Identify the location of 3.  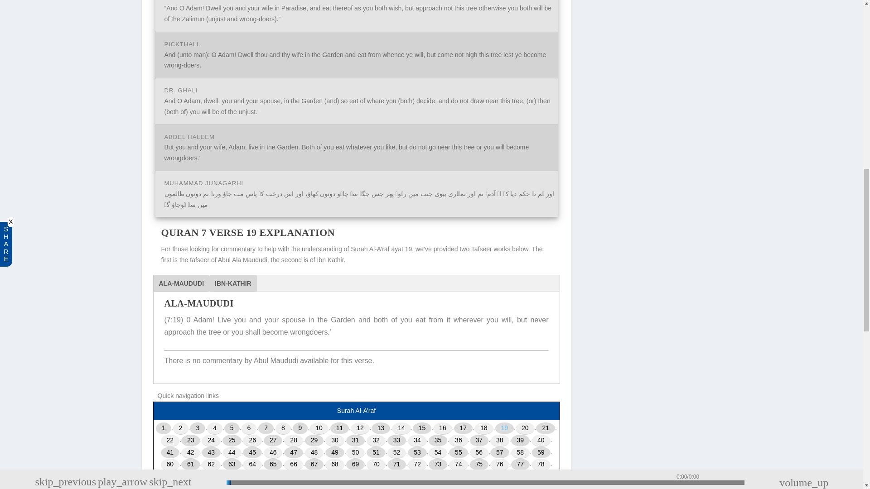
(198, 428).